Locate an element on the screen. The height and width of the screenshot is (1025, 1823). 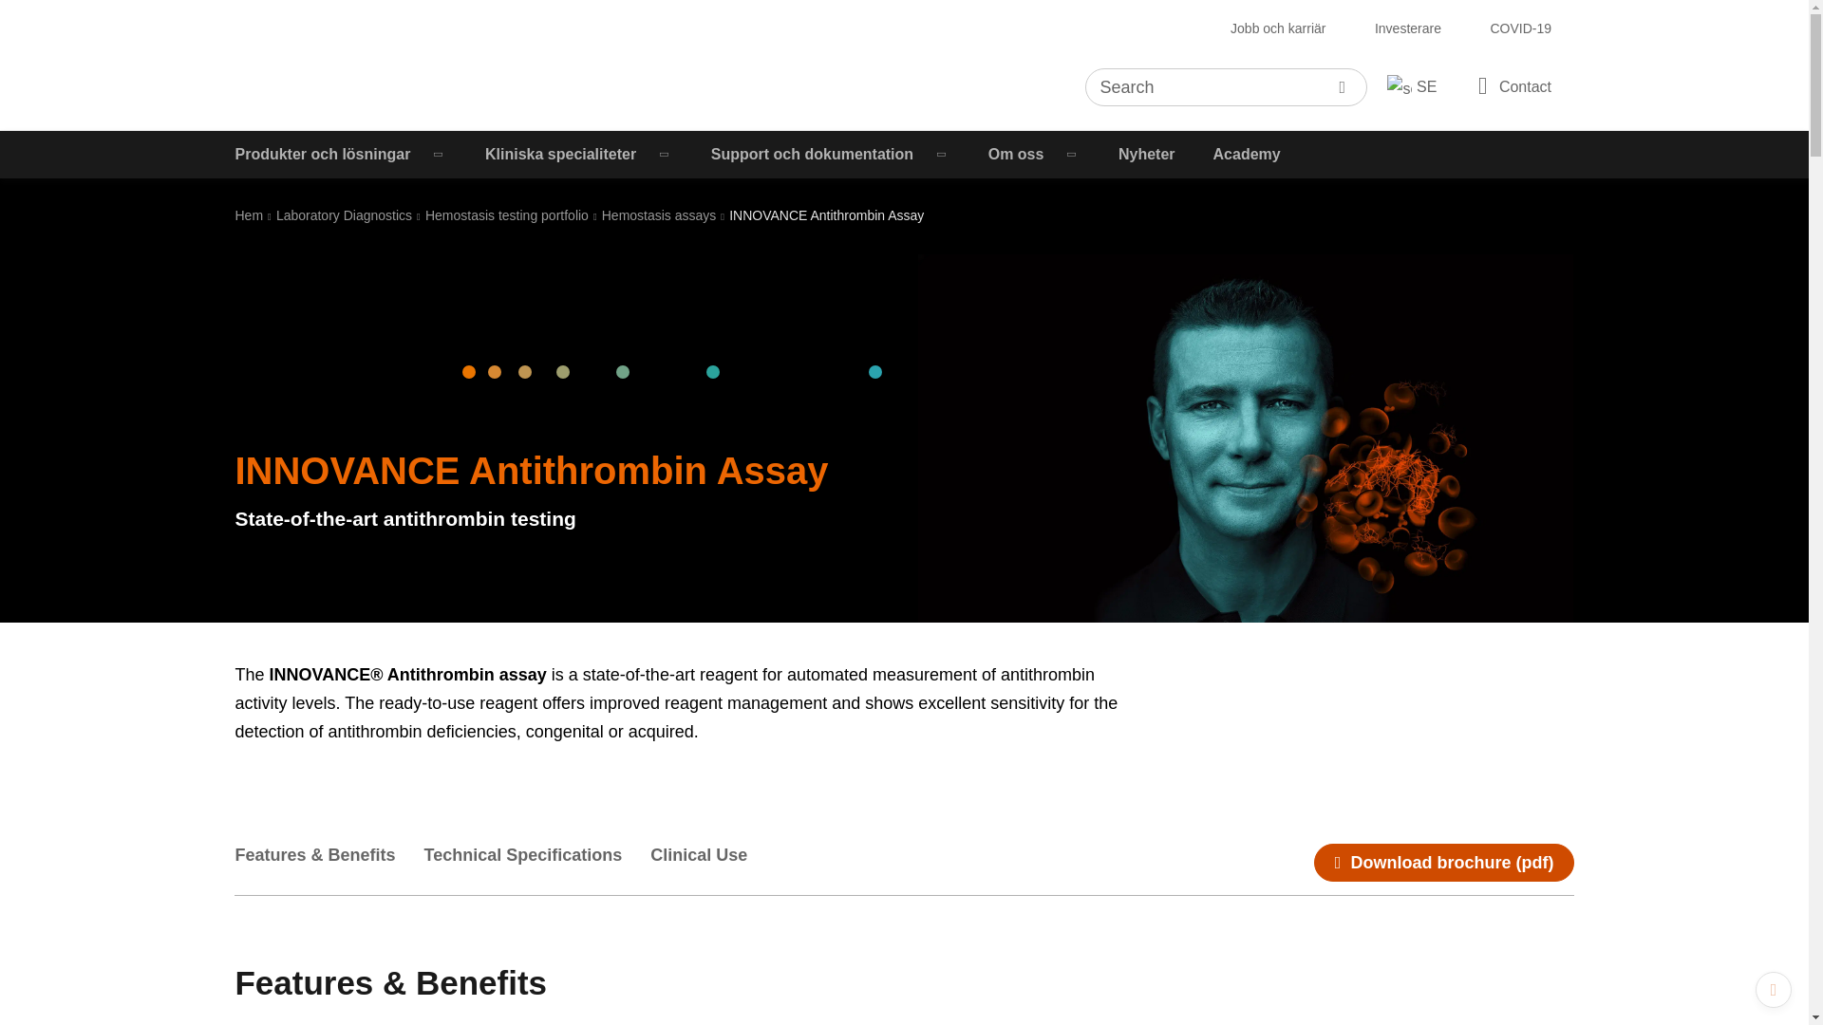
Clinical Use is located at coordinates (713, 862).